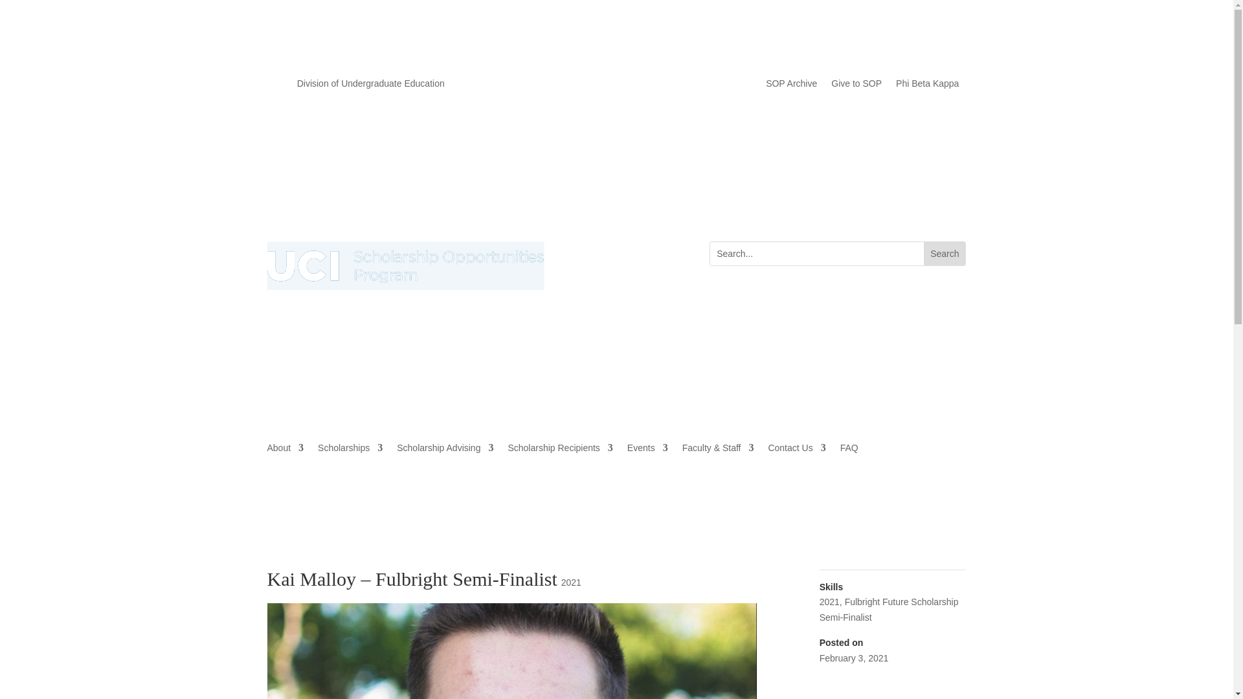 This screenshot has height=699, width=1243. I want to click on Search, so click(944, 254).